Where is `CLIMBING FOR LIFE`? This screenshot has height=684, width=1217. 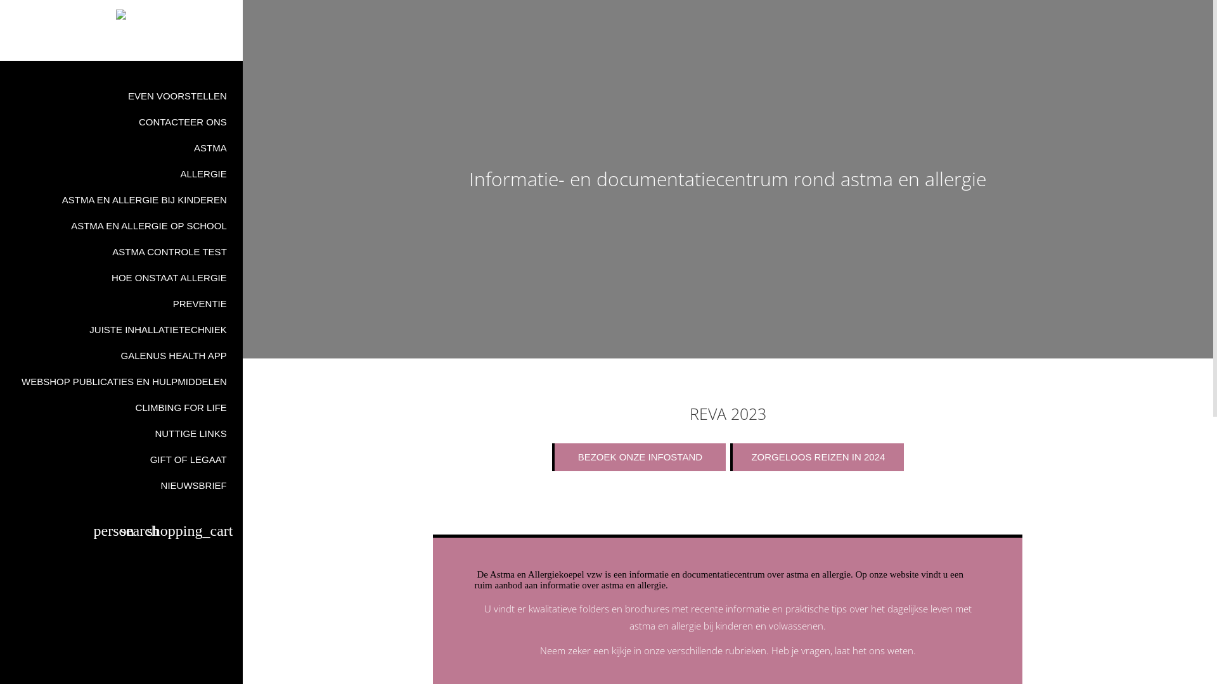 CLIMBING FOR LIFE is located at coordinates (122, 408).